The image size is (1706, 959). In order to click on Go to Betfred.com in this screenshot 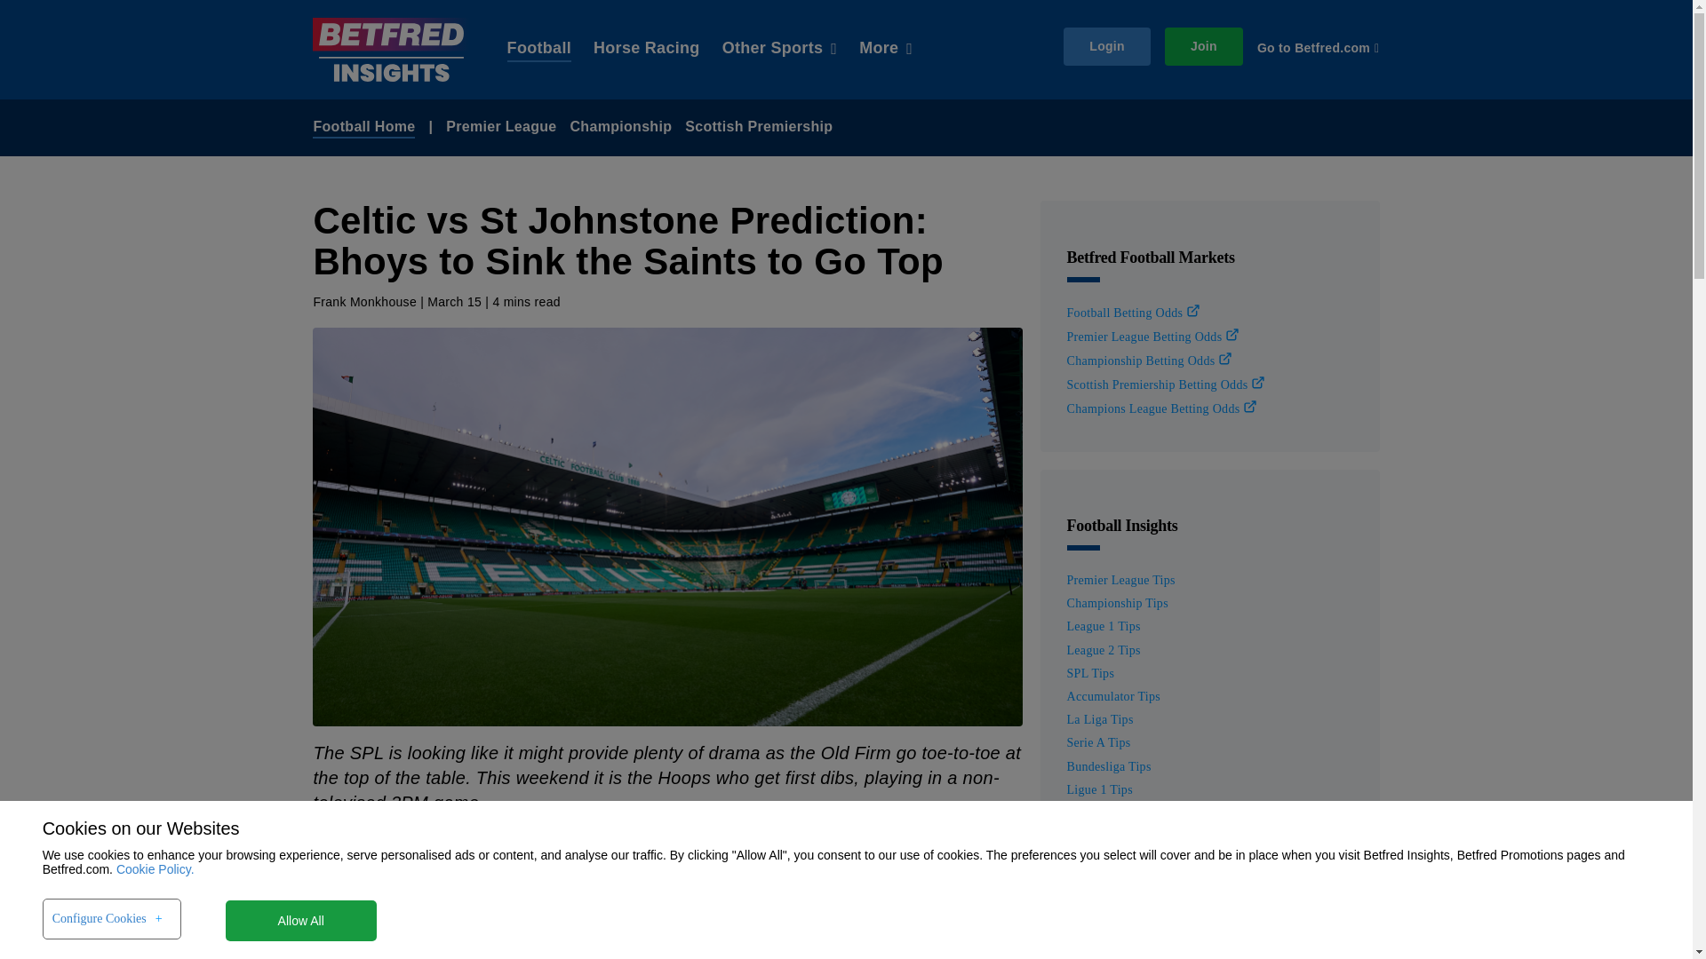, I will do `click(1319, 48)`.